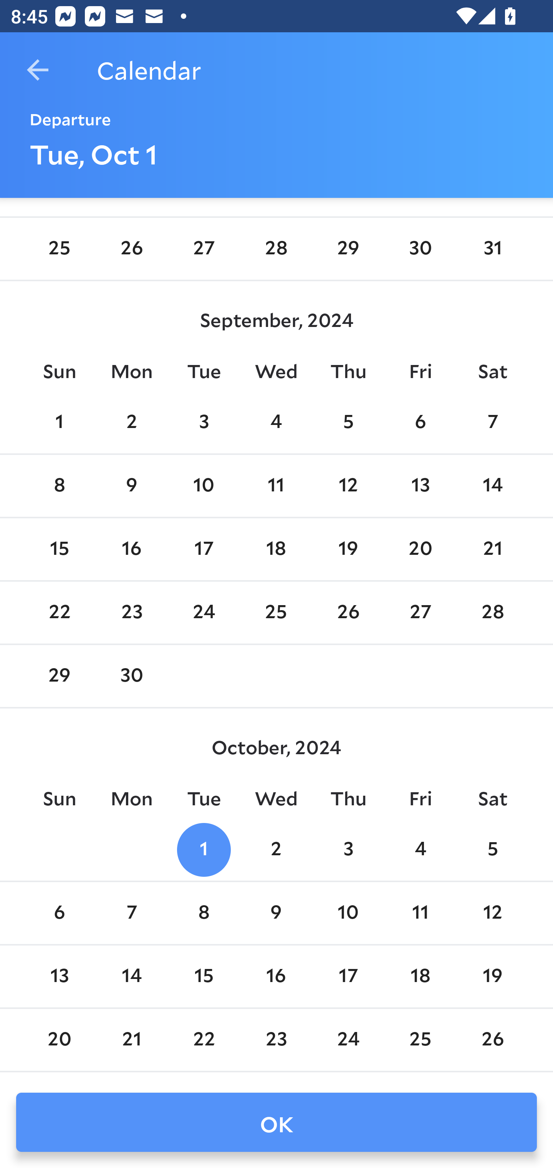 This screenshot has height=1168, width=553. What do you see at coordinates (348, 249) in the screenshot?
I see `29` at bounding box center [348, 249].